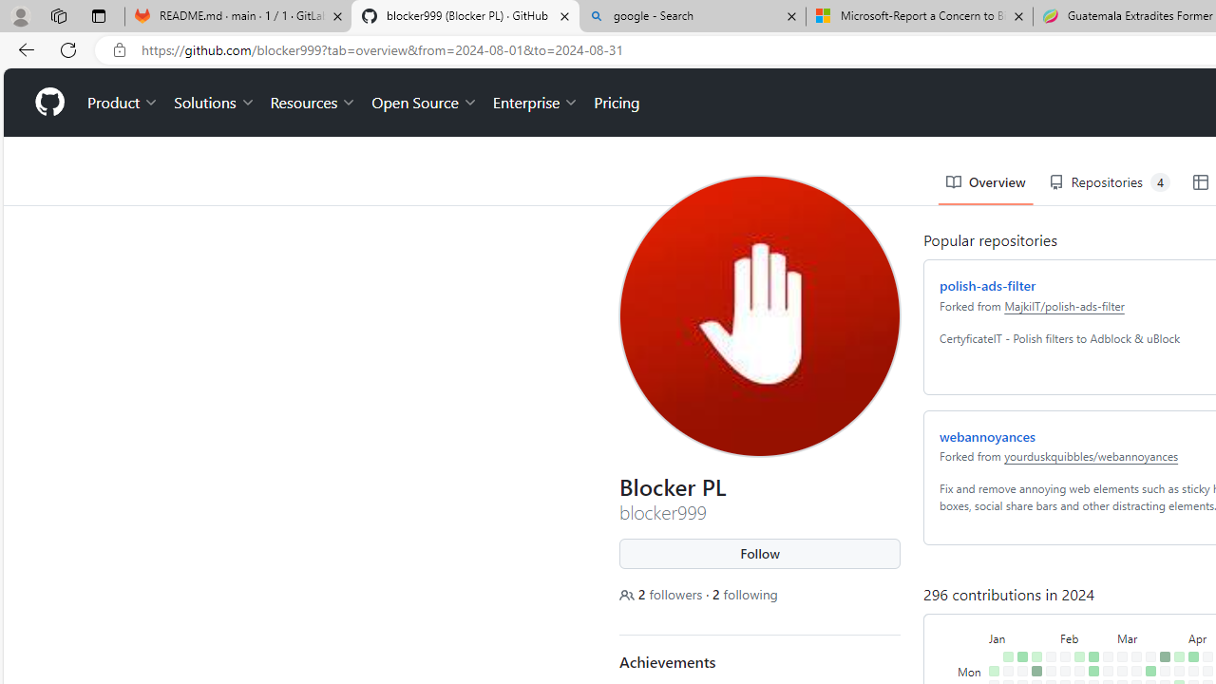 This screenshot has height=684, width=1216. What do you see at coordinates (1061, 588) in the screenshot?
I see `No contributions on February 4th.` at bounding box center [1061, 588].